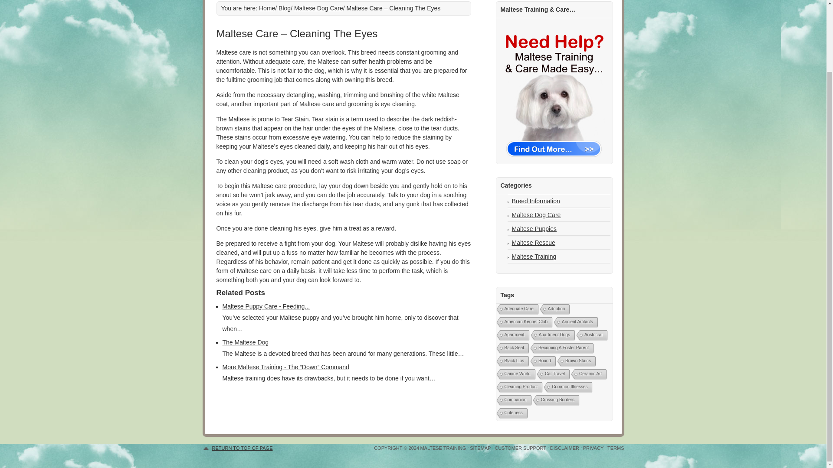 Image resolution: width=833 pixels, height=468 pixels. I want to click on Maltese Puppies, so click(535, 228).